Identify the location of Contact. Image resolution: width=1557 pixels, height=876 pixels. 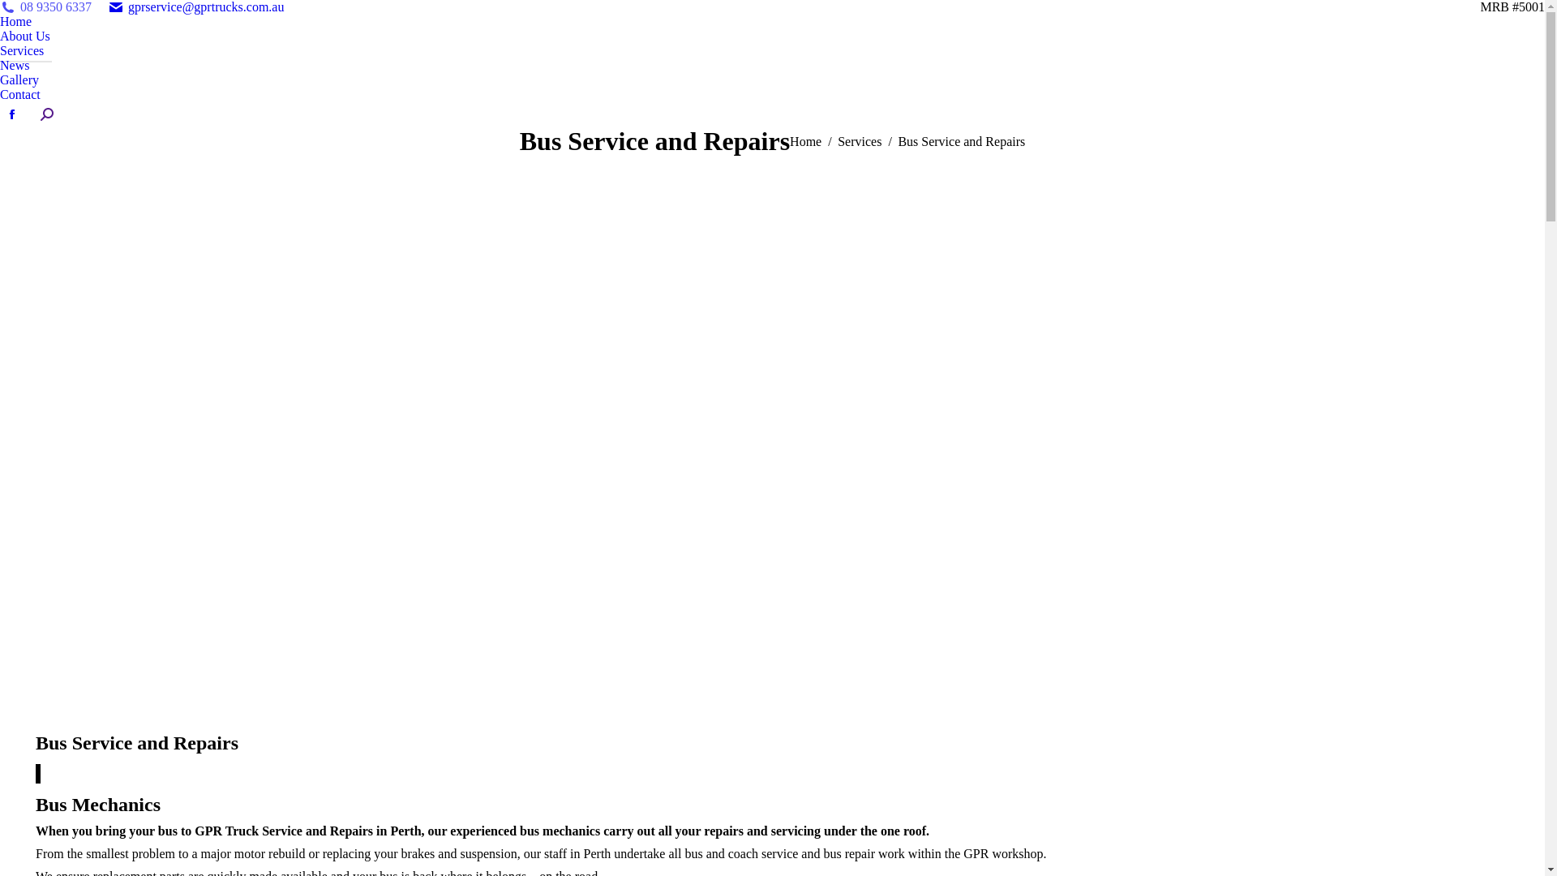
(20, 95).